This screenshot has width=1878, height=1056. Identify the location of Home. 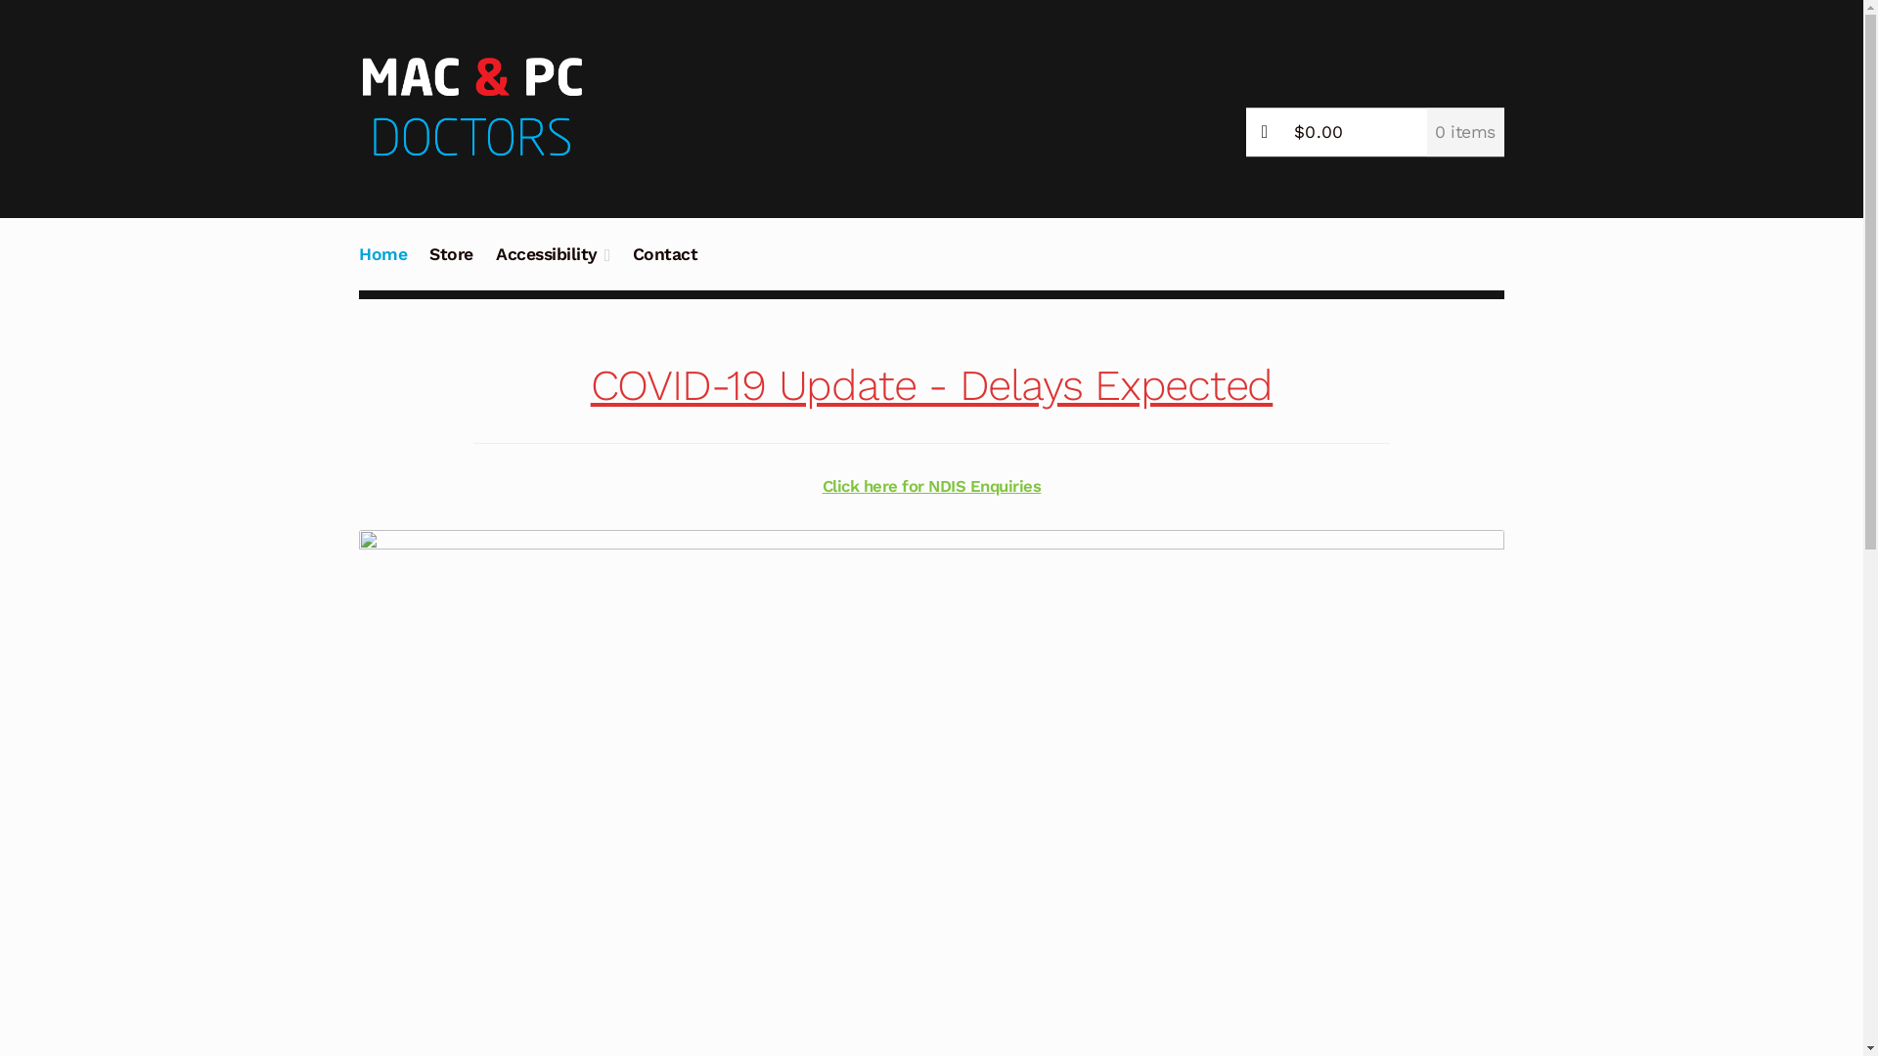
(383, 266).